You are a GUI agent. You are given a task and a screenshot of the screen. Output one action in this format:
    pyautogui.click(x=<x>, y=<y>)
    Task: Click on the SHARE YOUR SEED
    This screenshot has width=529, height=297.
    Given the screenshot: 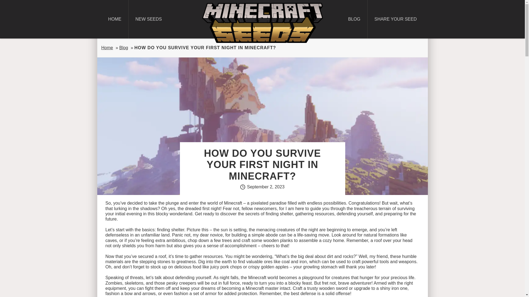 What is the action you would take?
    pyautogui.click(x=396, y=19)
    